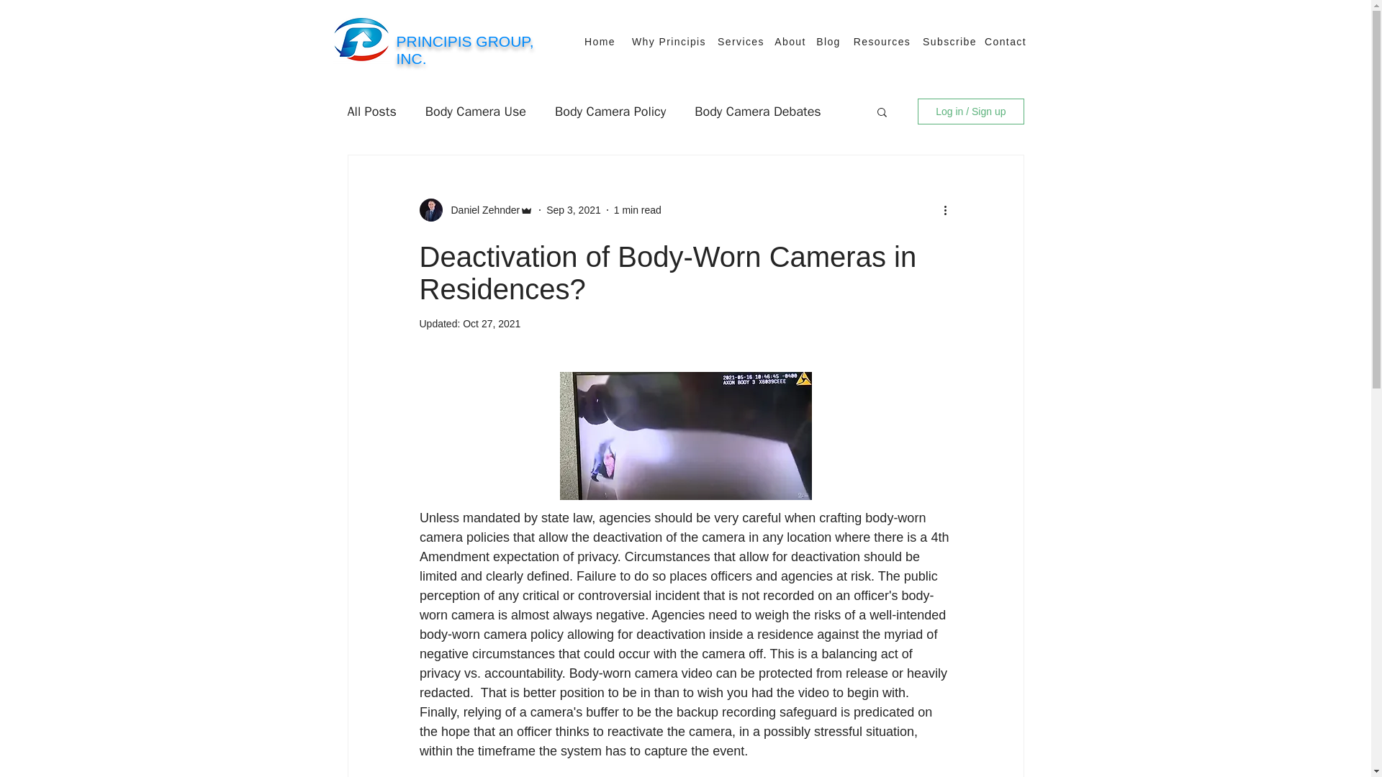  Describe the element at coordinates (757, 111) in the screenshot. I see `Body Camera Debates` at that location.